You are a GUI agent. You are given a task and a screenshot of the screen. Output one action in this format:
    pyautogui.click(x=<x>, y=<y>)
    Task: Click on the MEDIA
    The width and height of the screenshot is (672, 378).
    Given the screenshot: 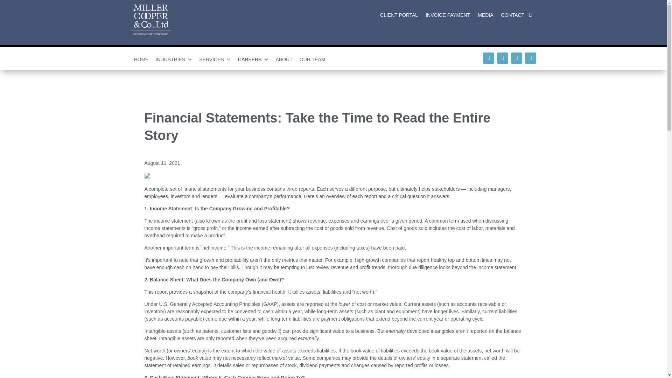 What is the action you would take?
    pyautogui.click(x=485, y=16)
    